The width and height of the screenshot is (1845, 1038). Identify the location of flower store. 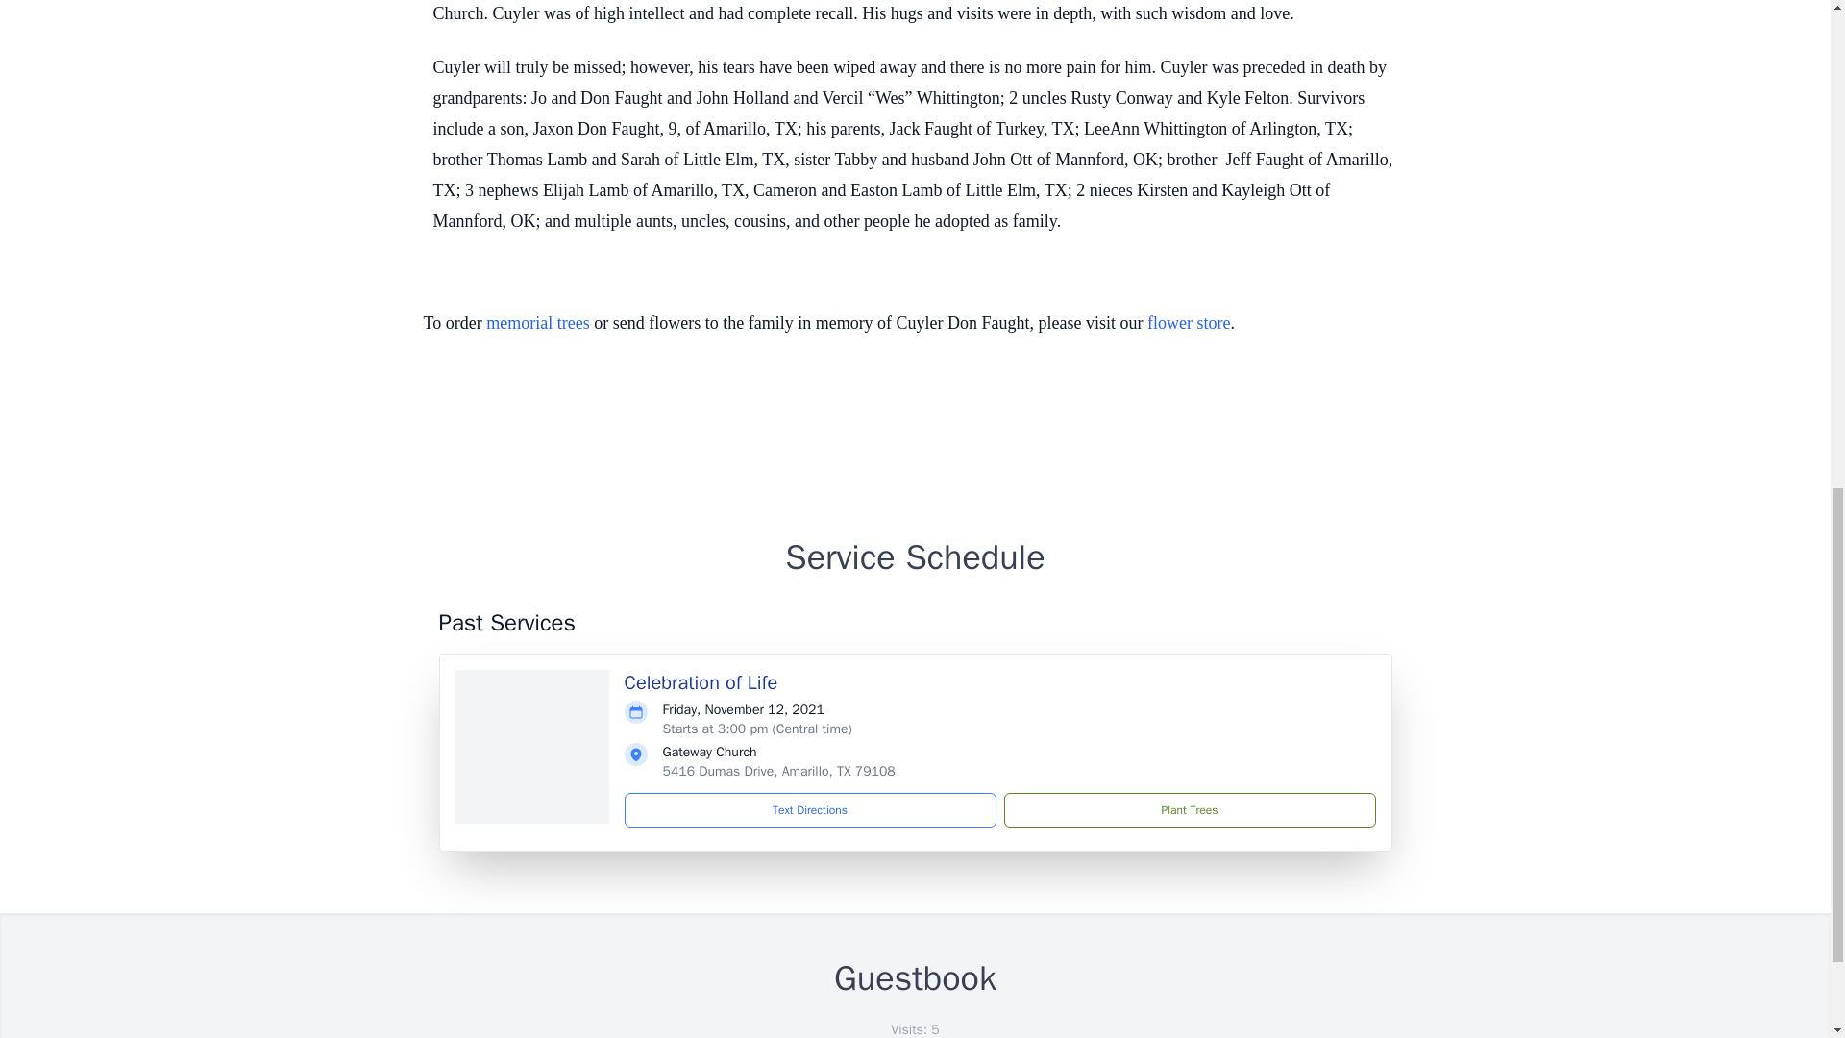
(1189, 323).